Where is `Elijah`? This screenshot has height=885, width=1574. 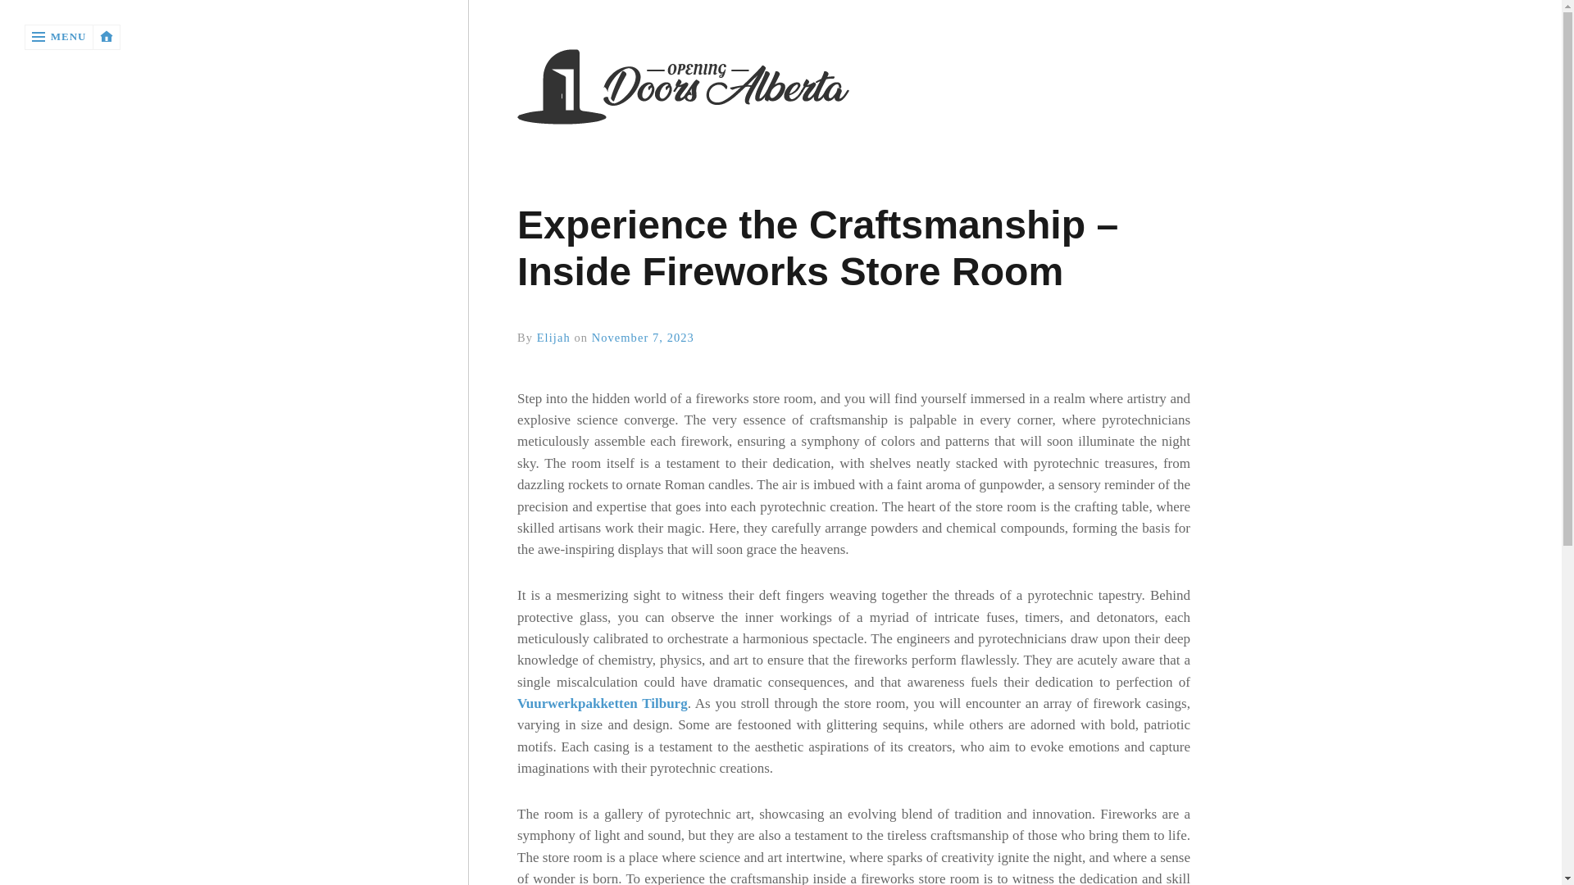
Elijah is located at coordinates (553, 338).